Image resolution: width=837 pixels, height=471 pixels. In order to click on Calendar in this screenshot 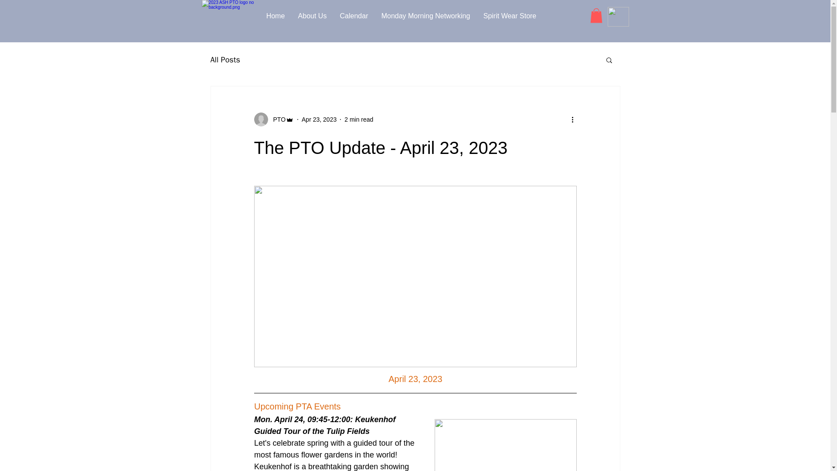, I will do `click(354, 16)`.